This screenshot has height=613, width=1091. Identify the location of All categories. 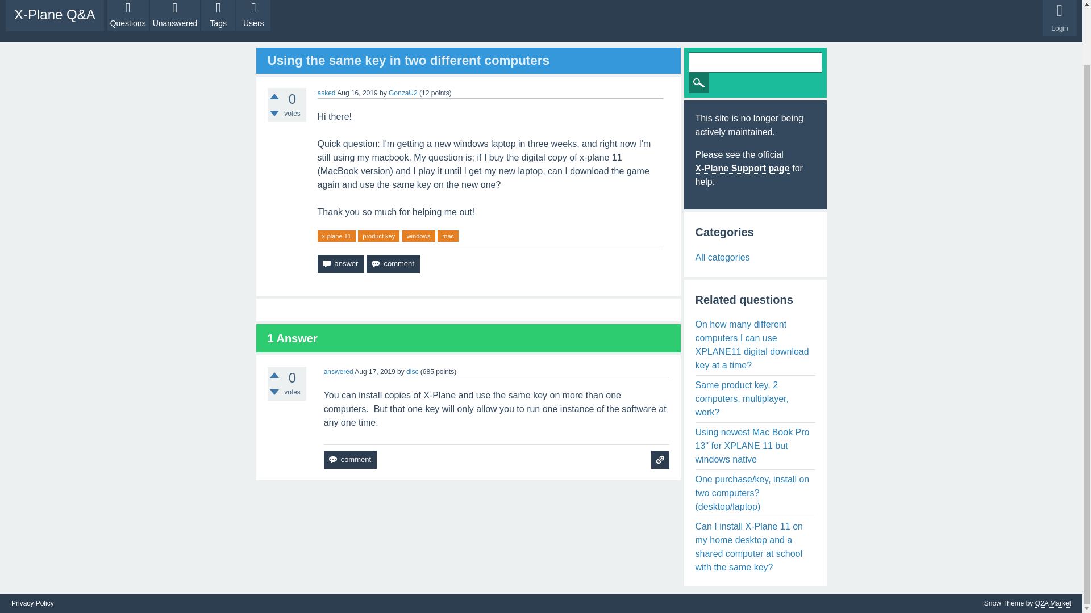
(723, 257).